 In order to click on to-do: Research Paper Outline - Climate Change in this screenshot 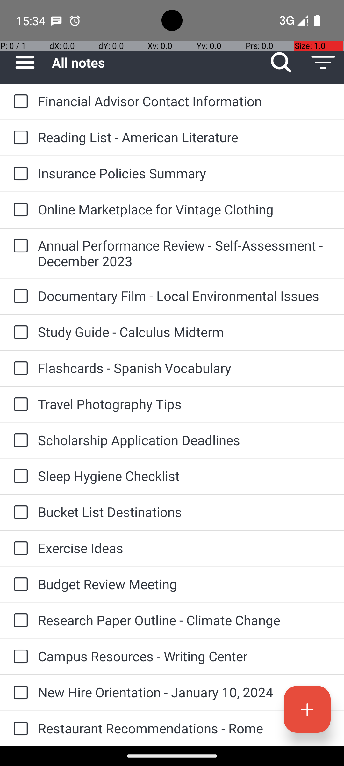, I will do `click(19, 621)`.